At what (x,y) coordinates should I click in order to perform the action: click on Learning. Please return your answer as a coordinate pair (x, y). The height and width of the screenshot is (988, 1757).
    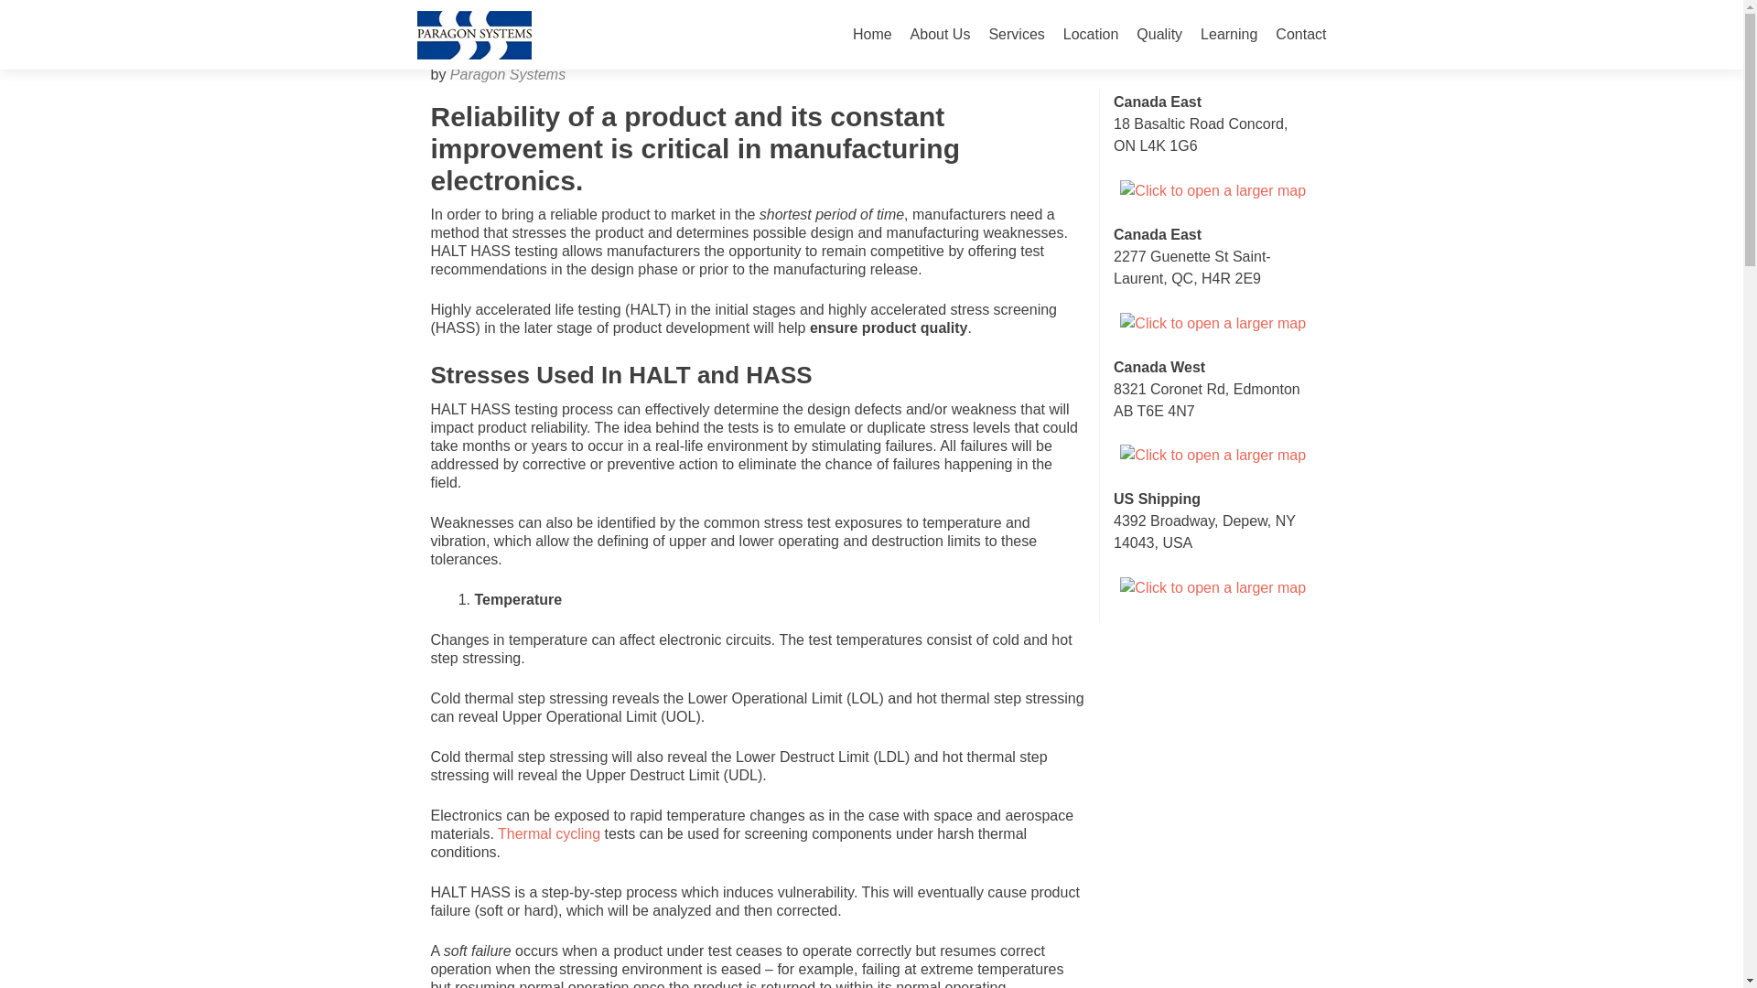
    Looking at the image, I should click on (1228, 35).